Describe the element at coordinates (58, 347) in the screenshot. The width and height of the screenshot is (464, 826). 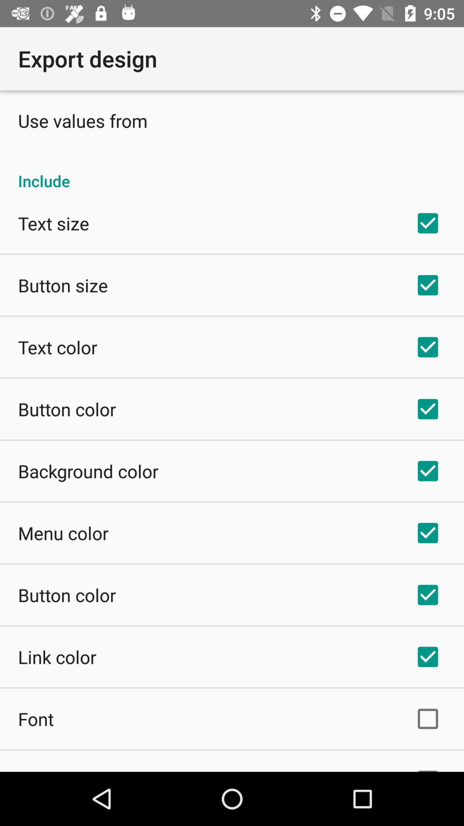
I see `click the text color` at that location.